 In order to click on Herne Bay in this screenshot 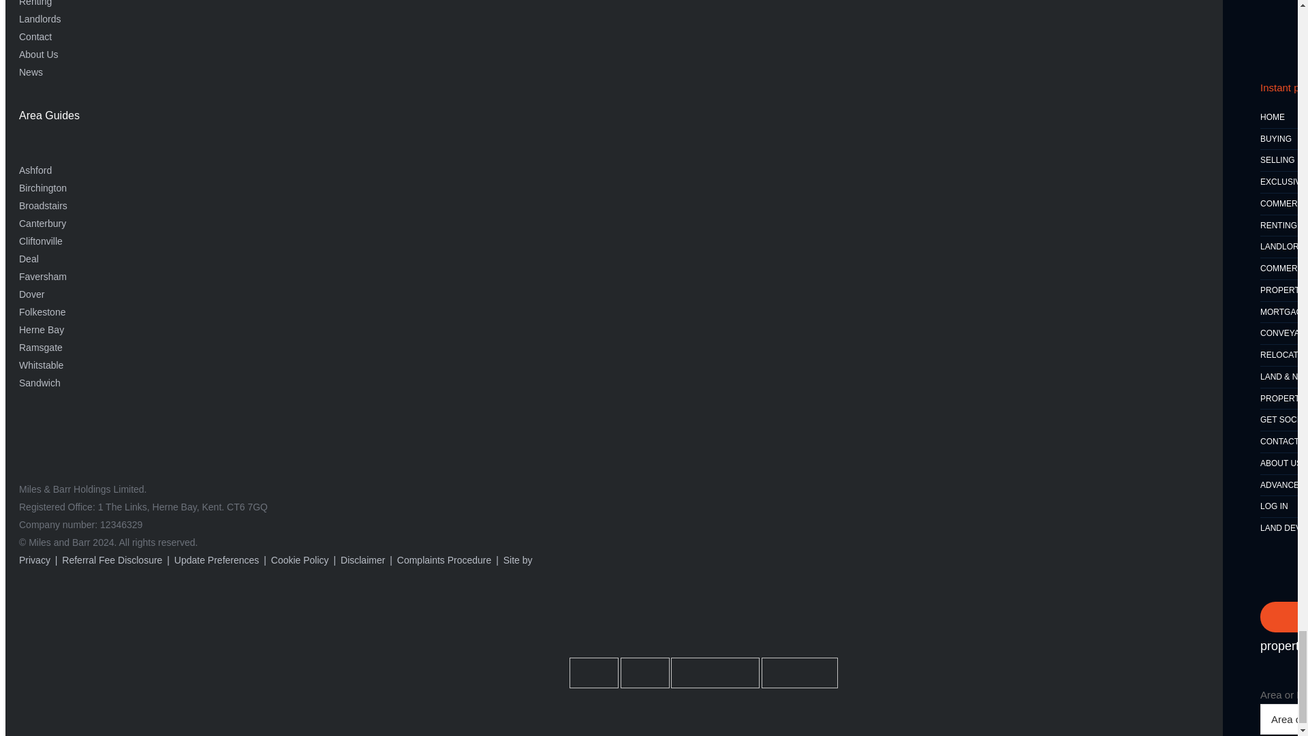, I will do `click(42, 330)`.